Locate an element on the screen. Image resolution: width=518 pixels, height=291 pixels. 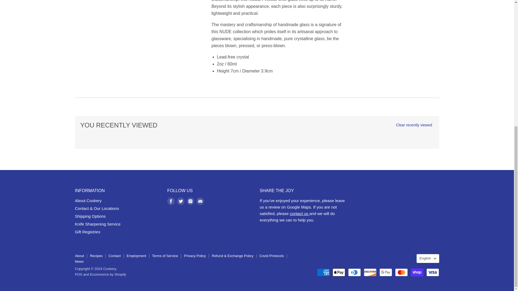
Facebook is located at coordinates (171, 201).